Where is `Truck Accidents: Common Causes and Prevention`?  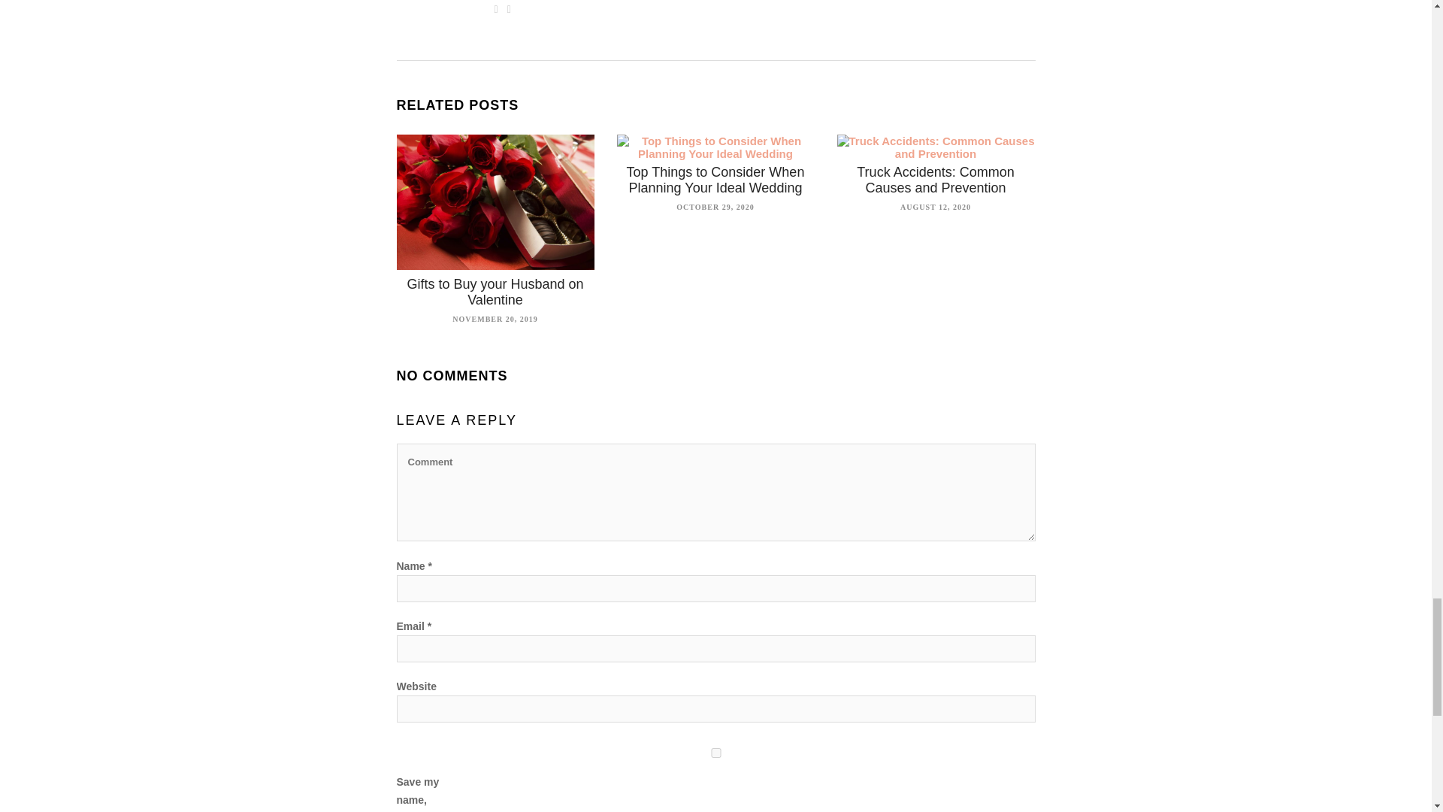 Truck Accidents: Common Causes and Prevention is located at coordinates (935, 180).